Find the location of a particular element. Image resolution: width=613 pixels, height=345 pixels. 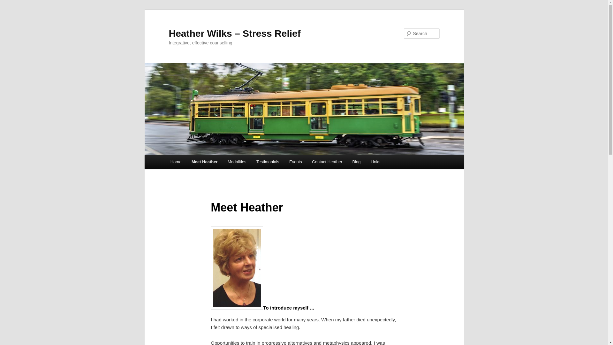

Blog is located at coordinates (357, 162).